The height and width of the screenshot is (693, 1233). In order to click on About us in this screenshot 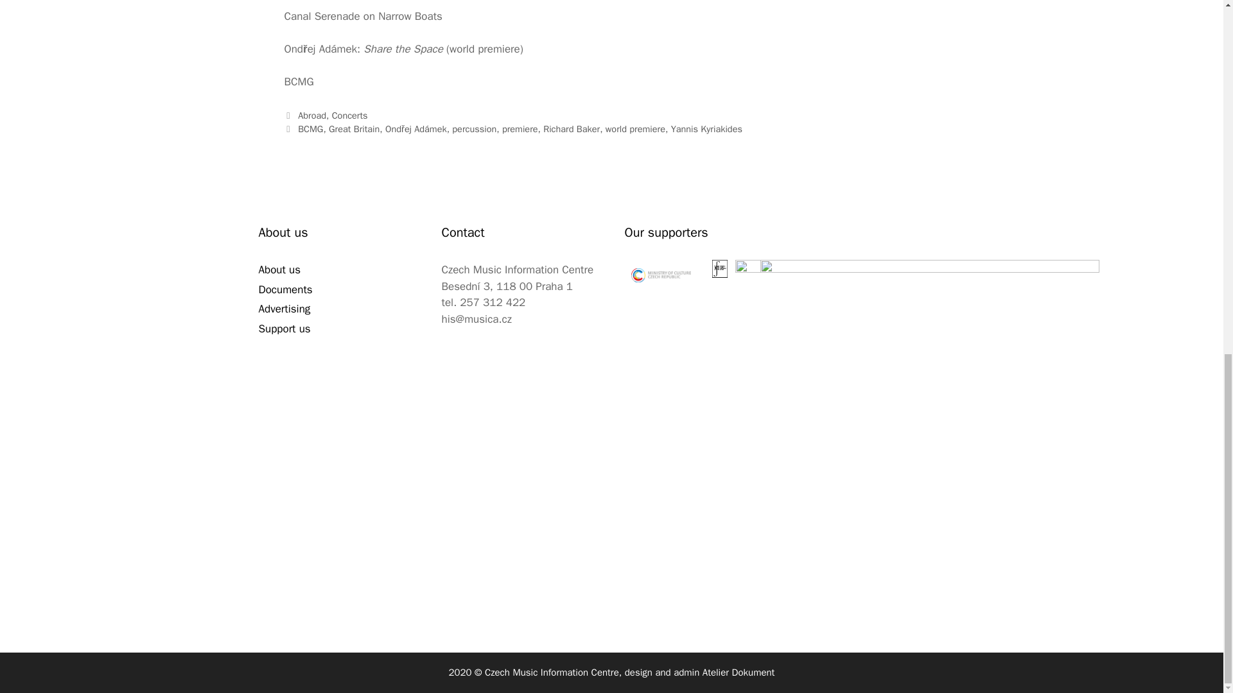, I will do `click(279, 269)`.